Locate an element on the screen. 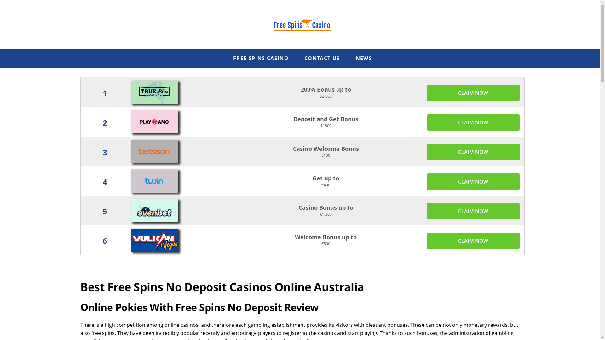  CLAIM NOW is located at coordinates (473, 211).